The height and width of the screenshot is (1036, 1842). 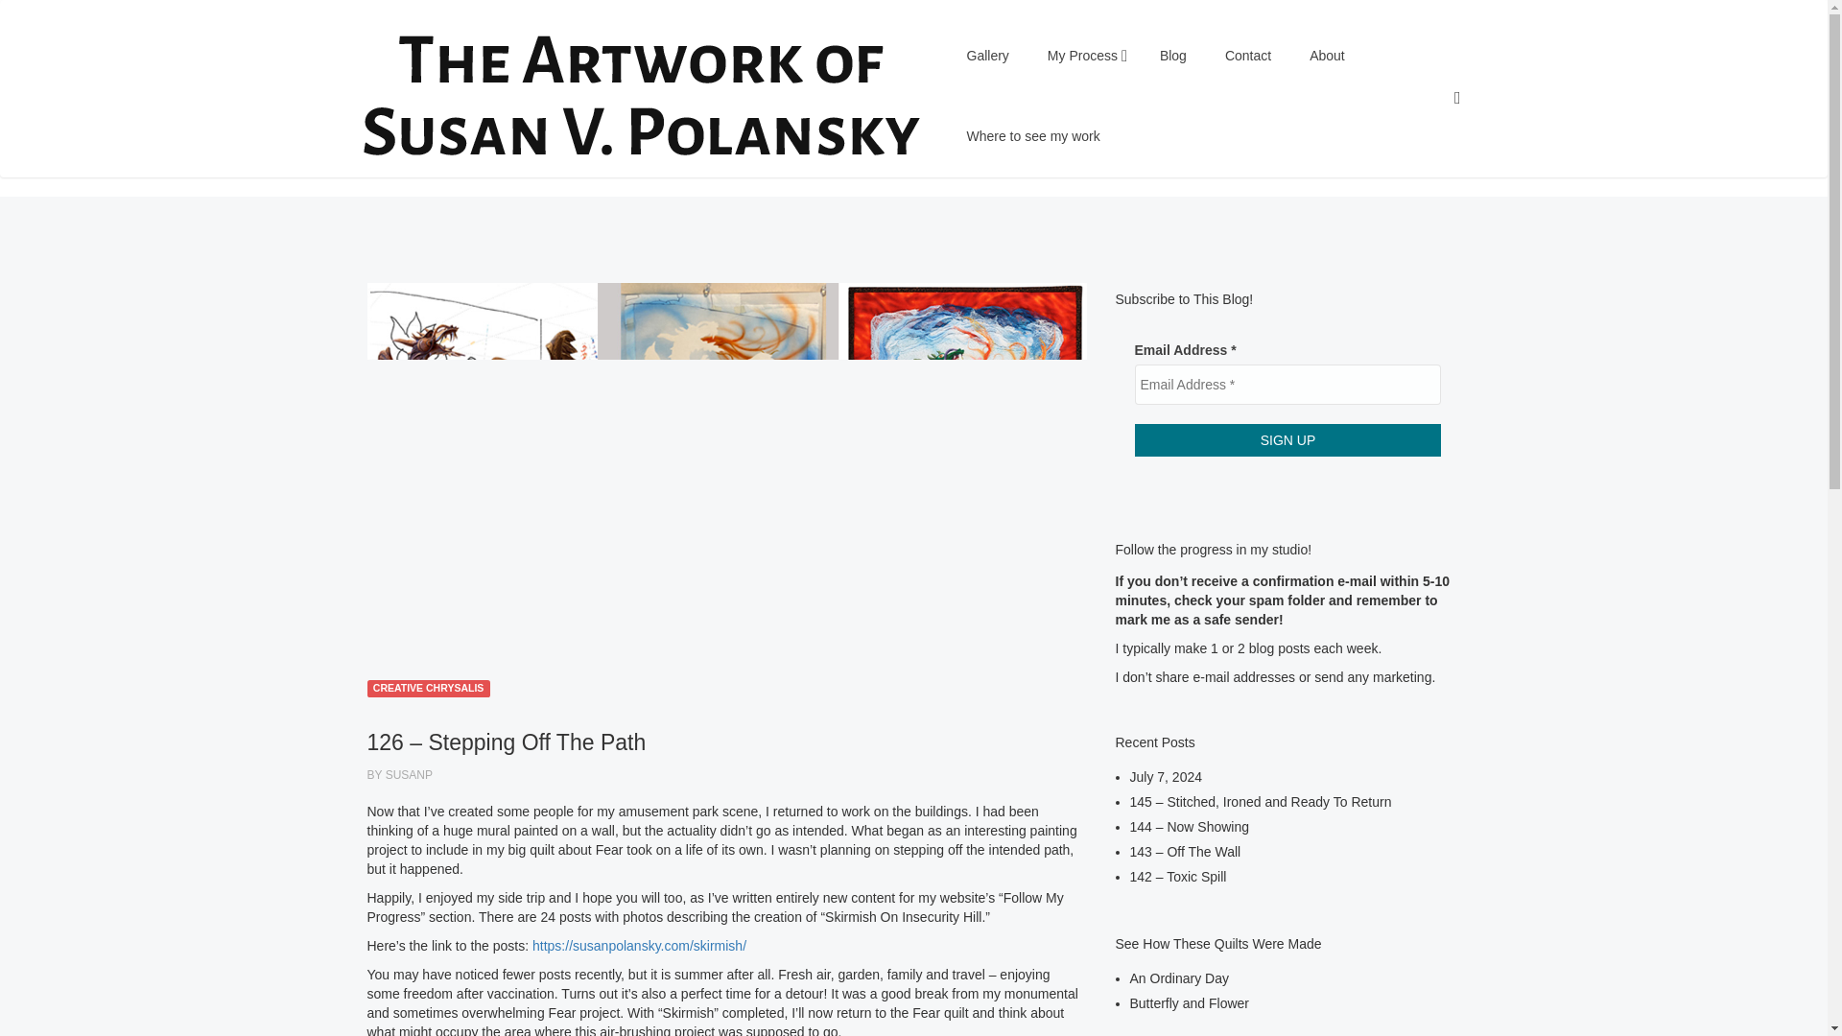 I want to click on My Process, so click(x=1084, y=56).